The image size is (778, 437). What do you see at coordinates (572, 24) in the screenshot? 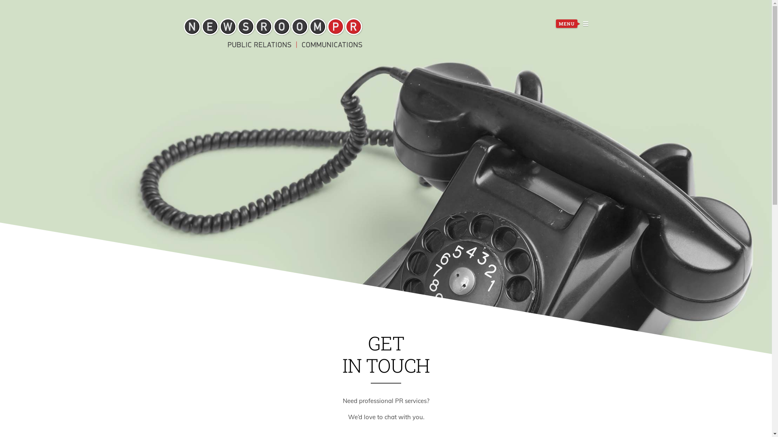
I see `MENU` at bounding box center [572, 24].